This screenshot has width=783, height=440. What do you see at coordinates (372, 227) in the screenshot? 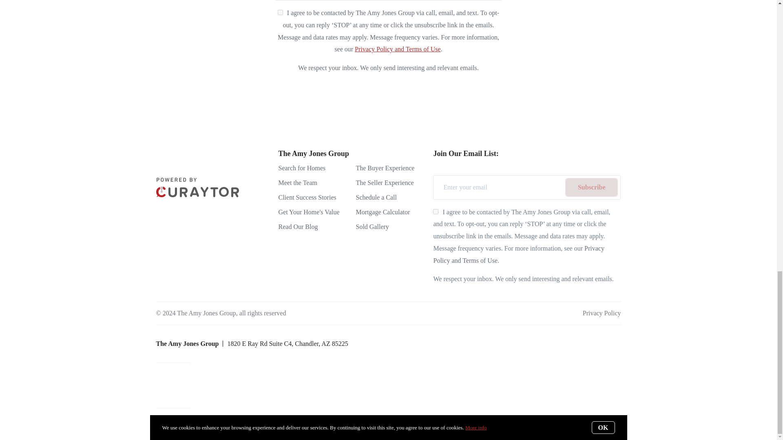
I see `Sold Gallery` at bounding box center [372, 227].